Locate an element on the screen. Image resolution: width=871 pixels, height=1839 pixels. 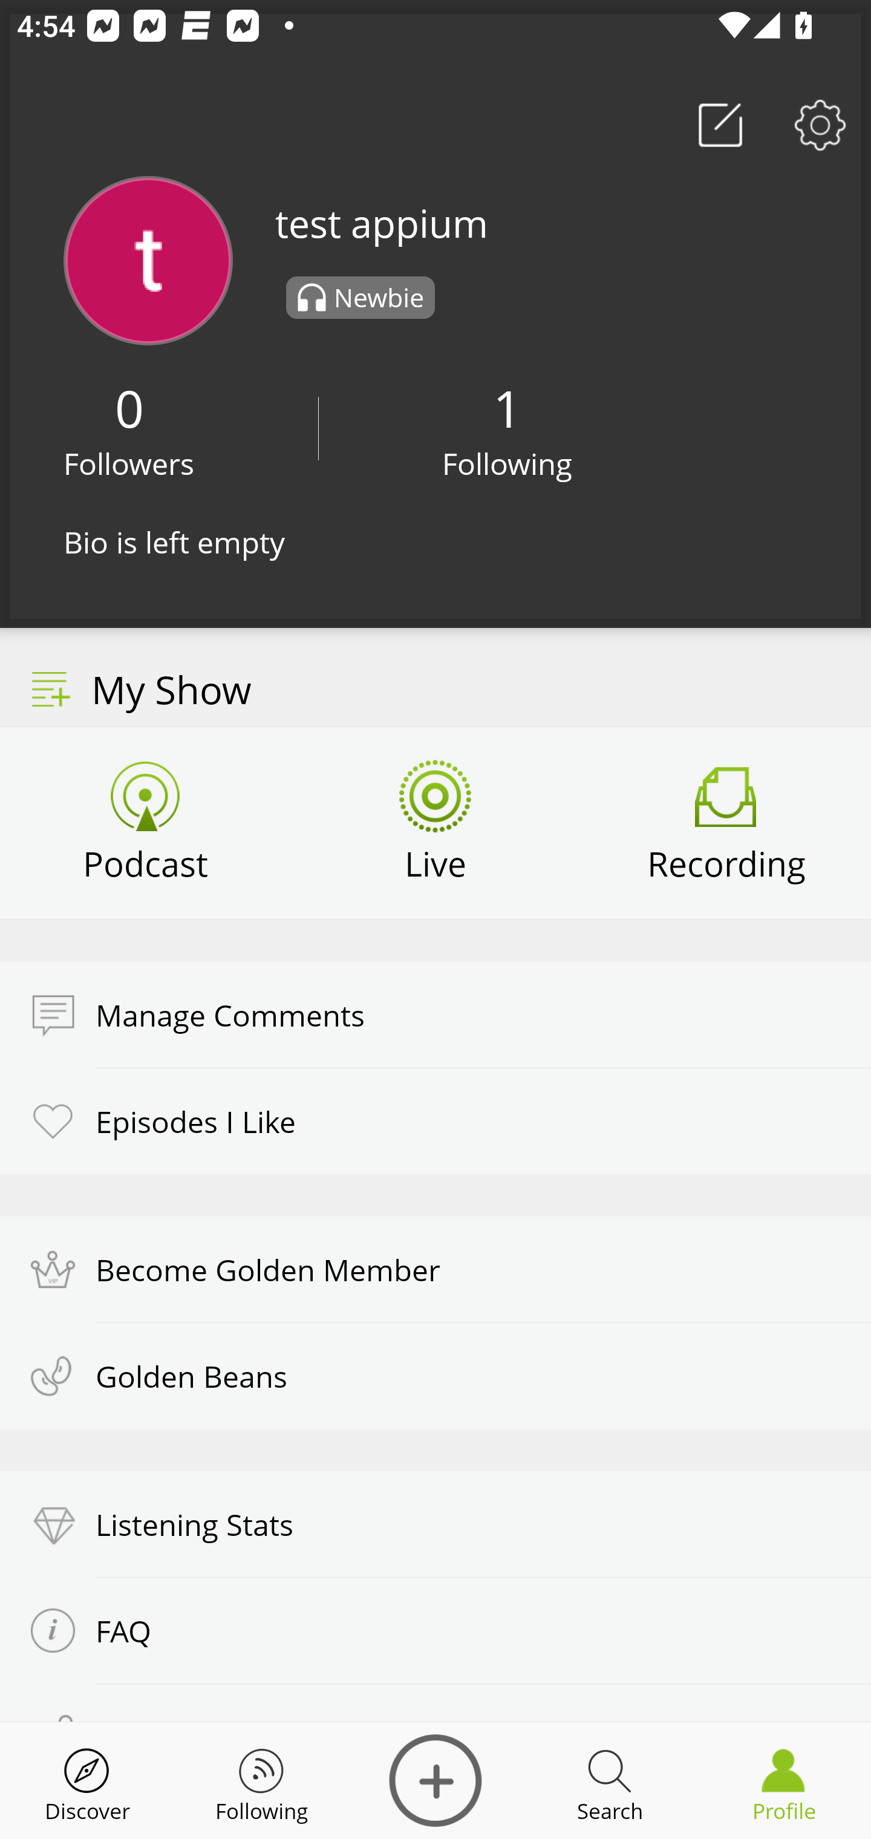
Listening Stats is located at coordinates (435, 1524).